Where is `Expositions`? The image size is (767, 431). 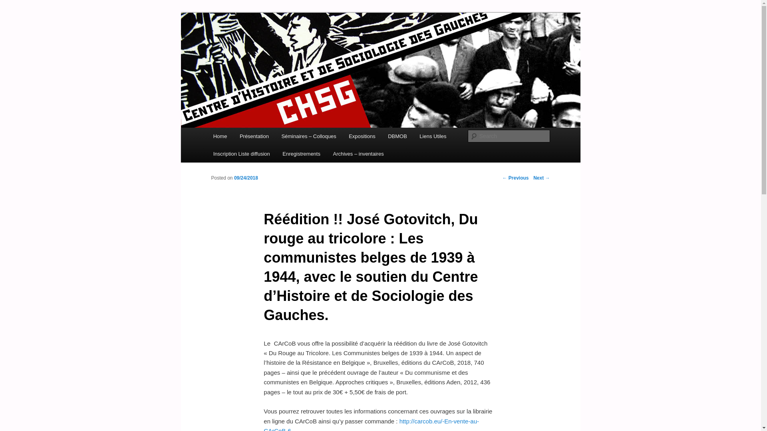
Expositions is located at coordinates (362, 136).